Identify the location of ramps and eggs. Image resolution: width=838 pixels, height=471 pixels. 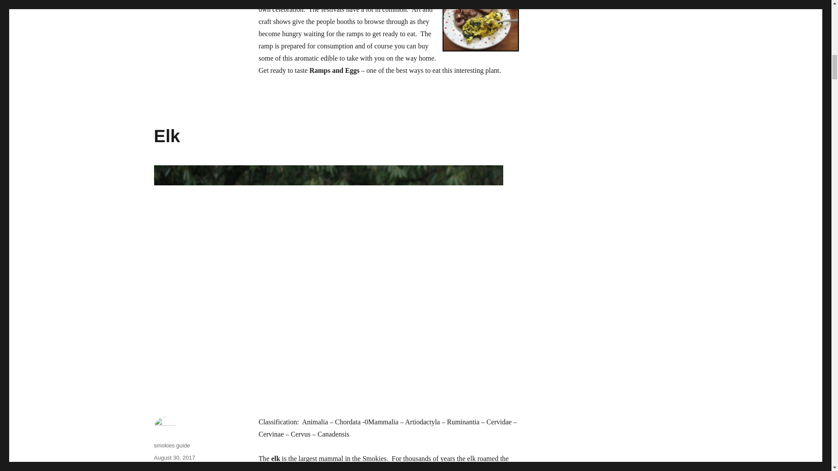
(480, 25).